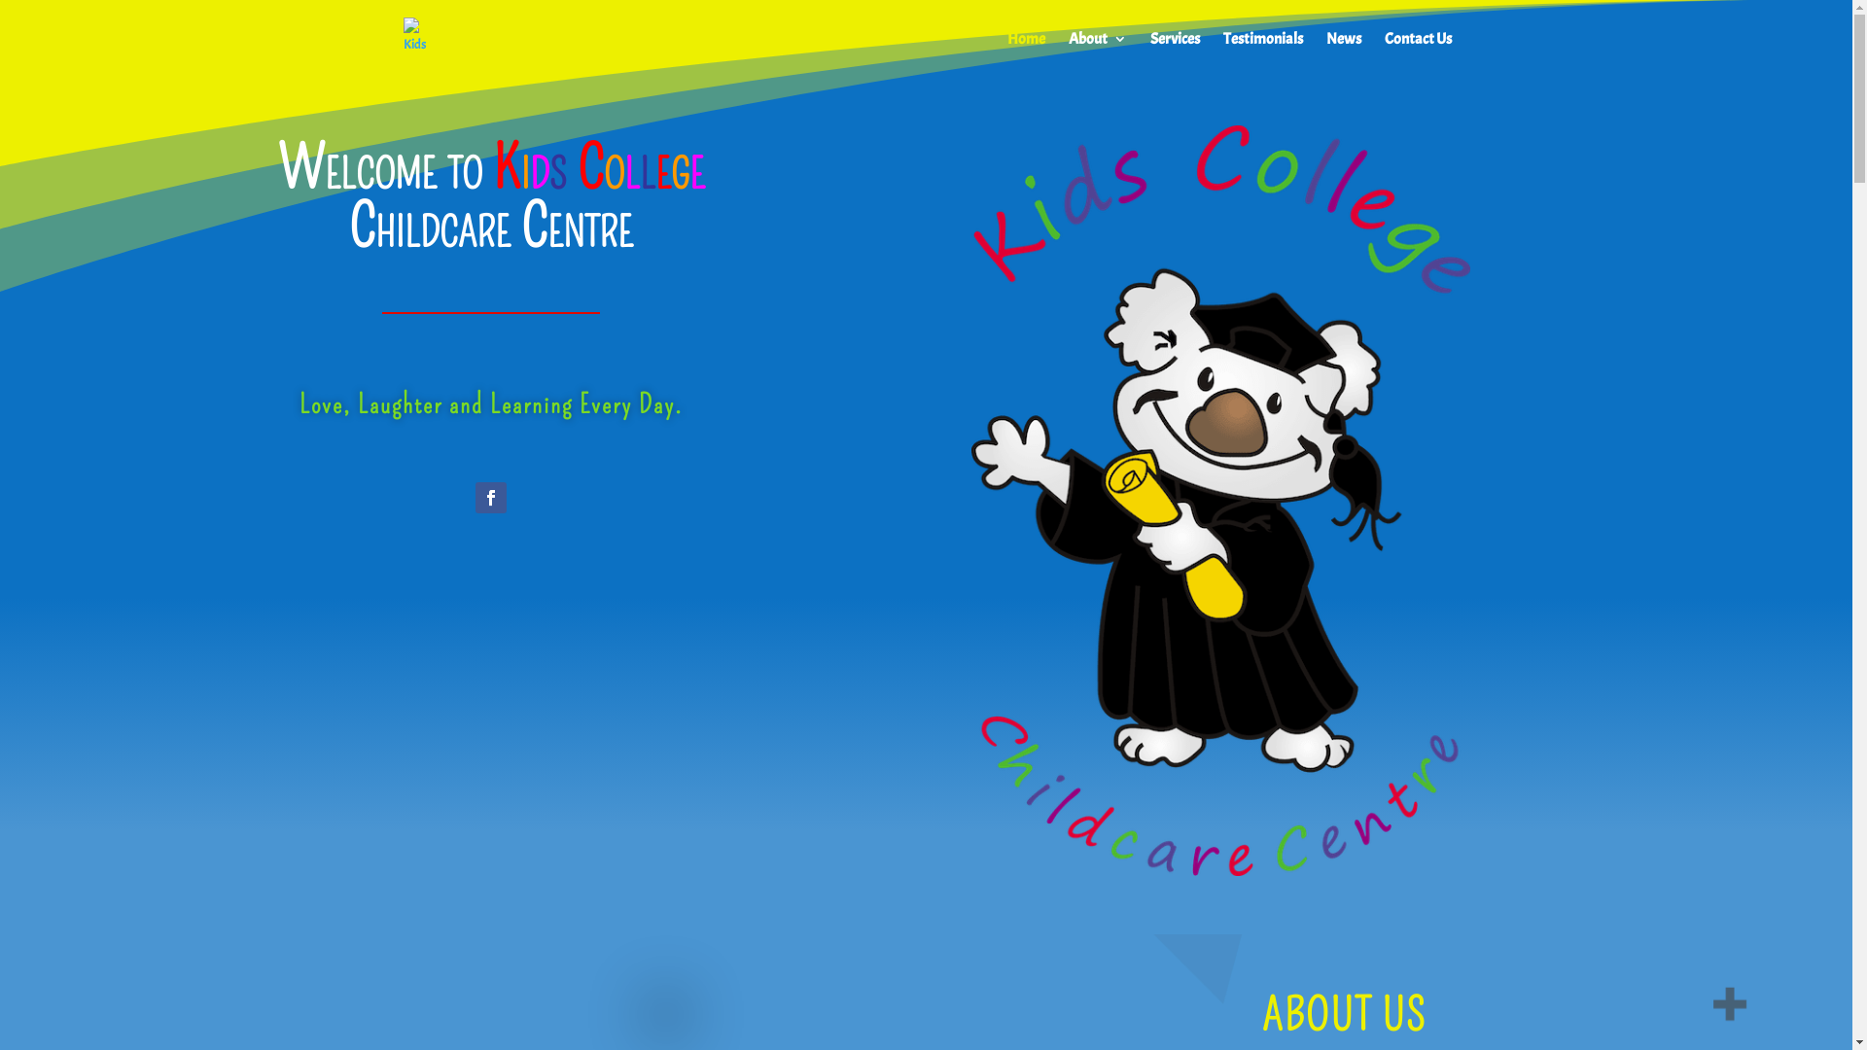  What do you see at coordinates (1263, 54) in the screenshot?
I see `Testimonials` at bounding box center [1263, 54].